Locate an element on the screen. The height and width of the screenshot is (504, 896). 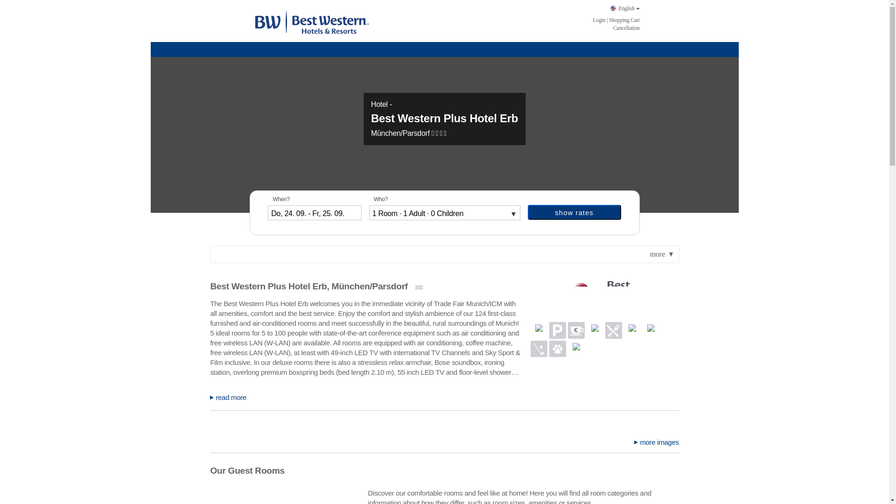
Cancellation is located at coordinates (626, 28).